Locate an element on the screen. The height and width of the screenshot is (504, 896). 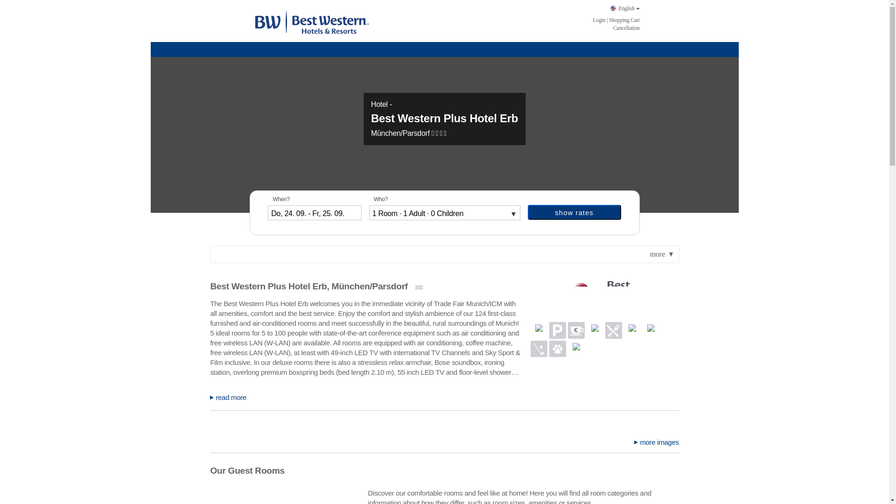
Cancellation is located at coordinates (626, 28).